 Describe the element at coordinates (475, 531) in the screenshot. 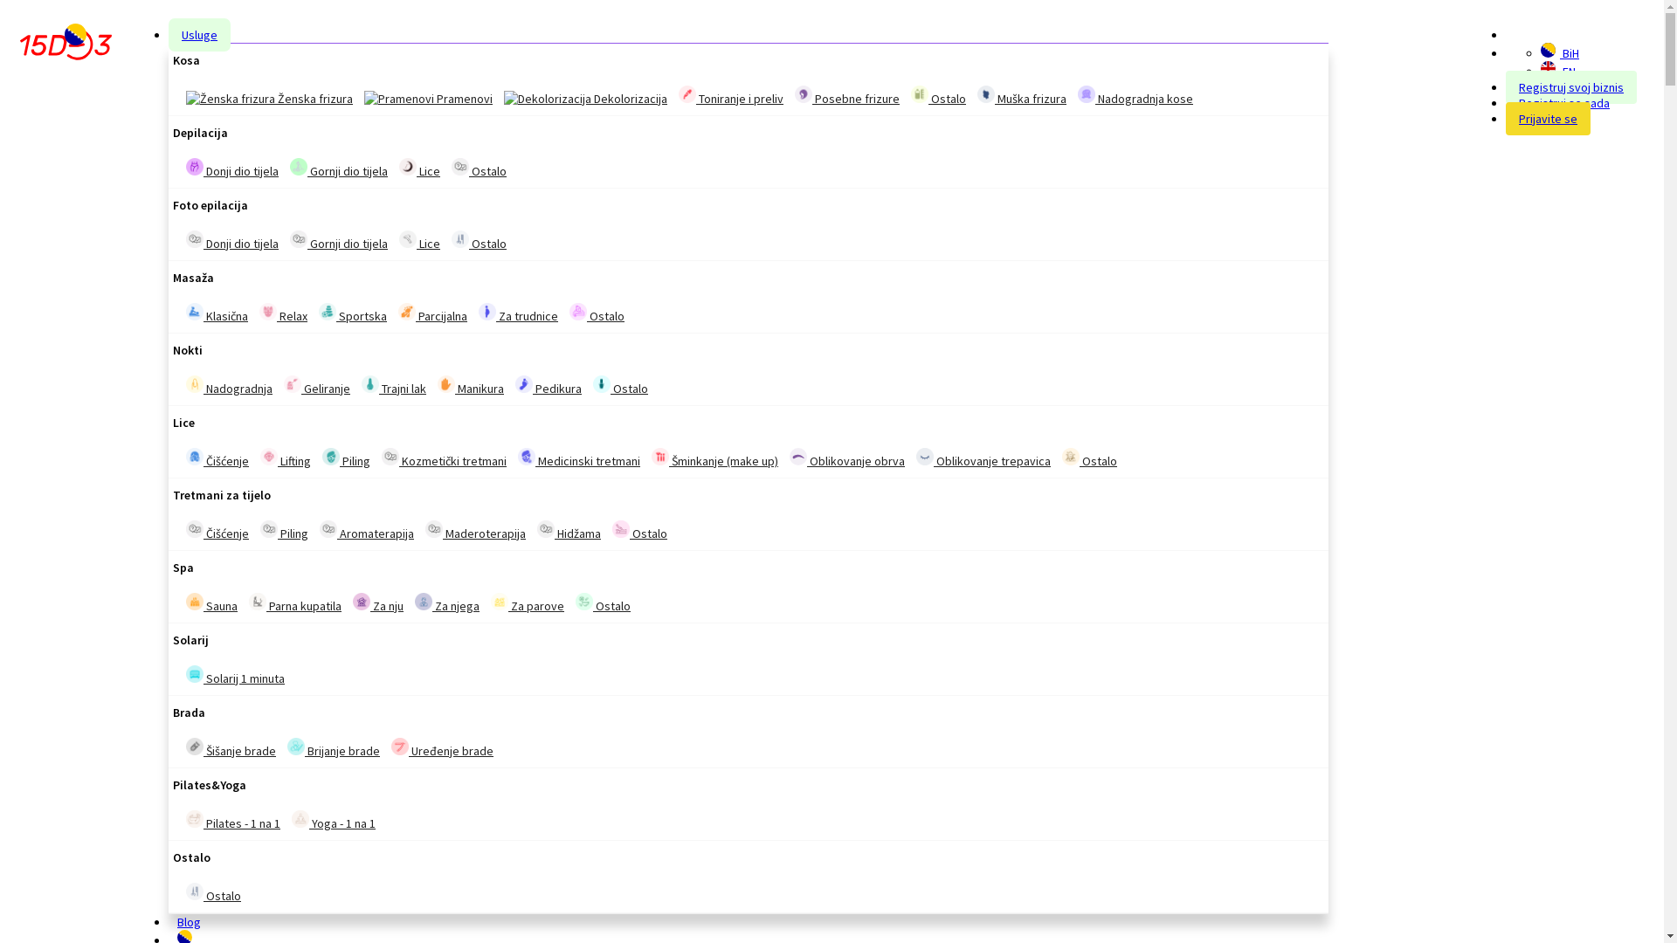

I see `Maderoterapija` at that location.